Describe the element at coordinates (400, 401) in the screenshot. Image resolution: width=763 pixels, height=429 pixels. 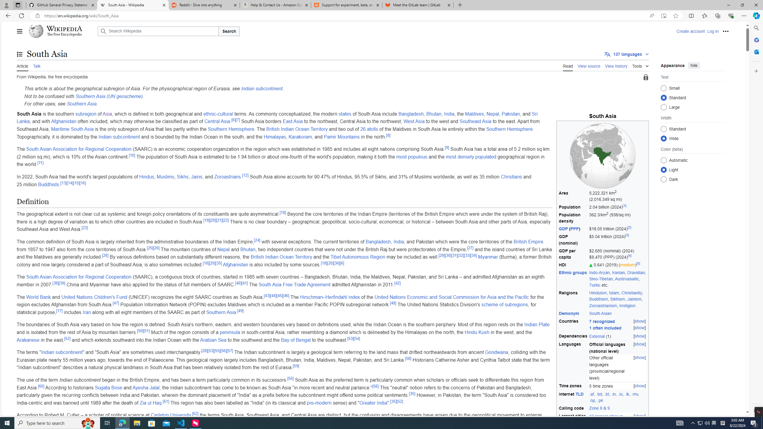
I see `[52]` at that location.